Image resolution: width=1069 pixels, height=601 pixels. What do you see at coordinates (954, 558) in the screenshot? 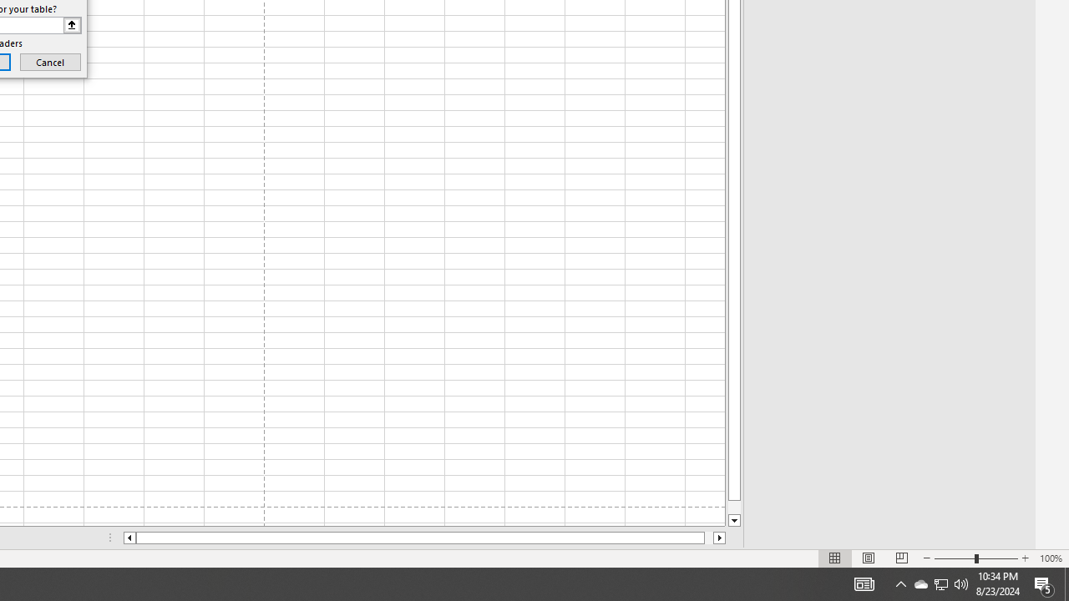
I see `Zoom Out` at bounding box center [954, 558].